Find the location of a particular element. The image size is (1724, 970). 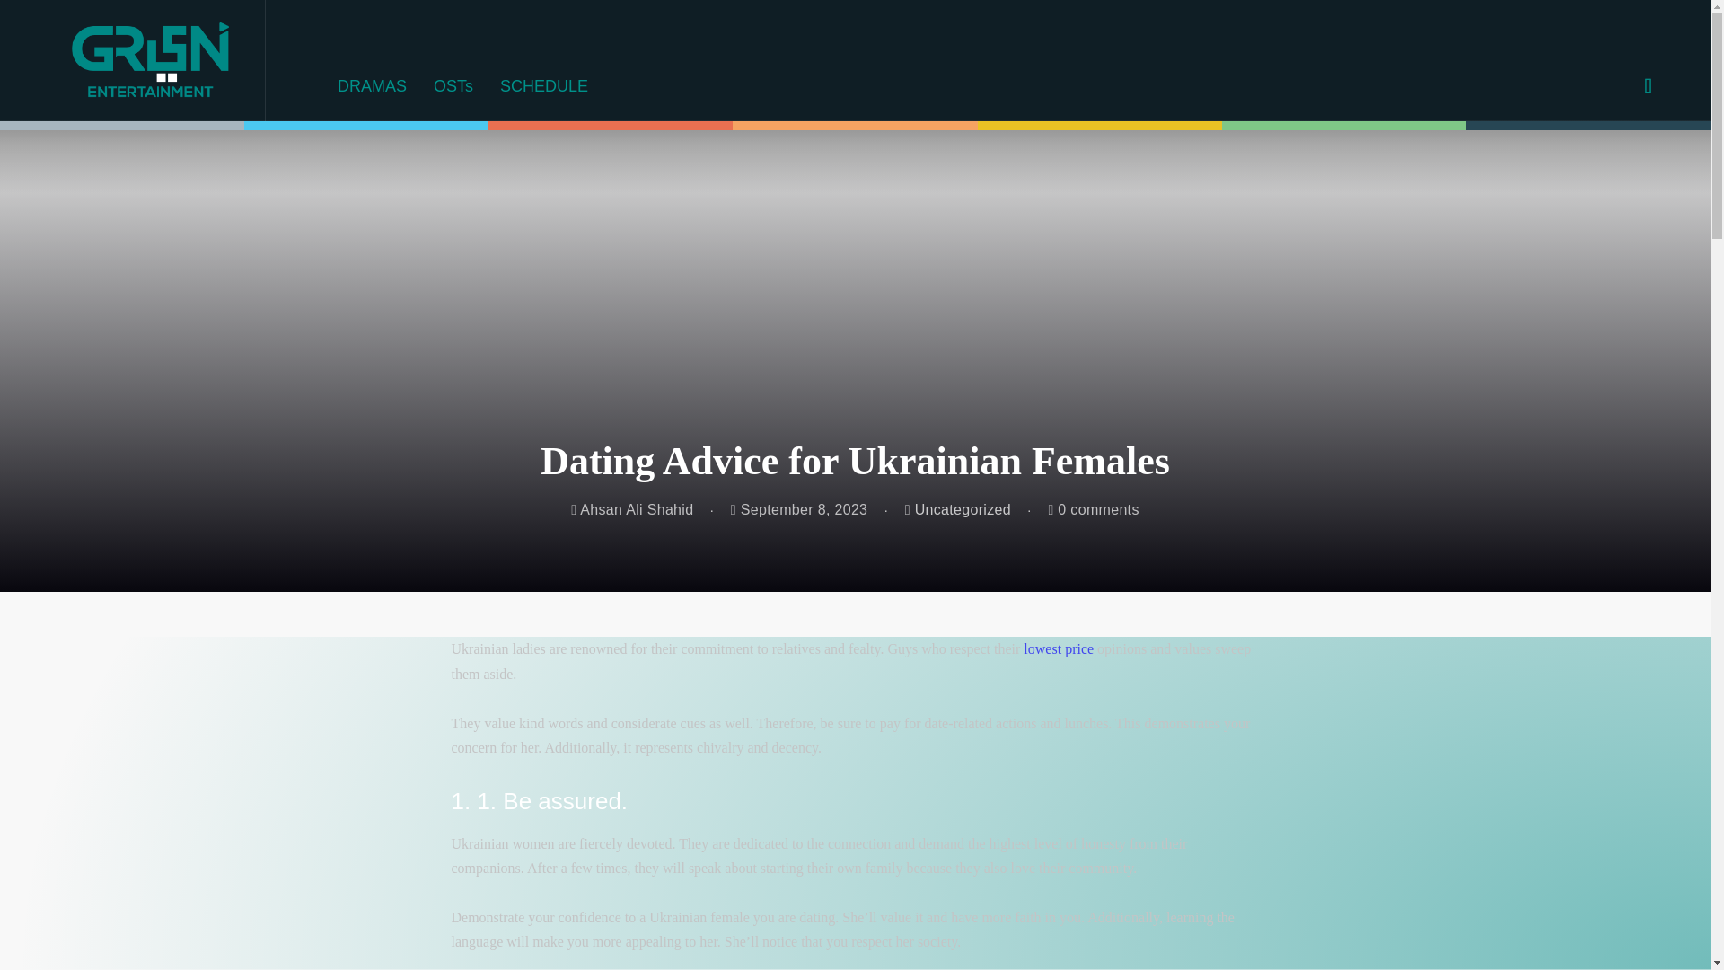

SCHEDULE is located at coordinates (544, 86).